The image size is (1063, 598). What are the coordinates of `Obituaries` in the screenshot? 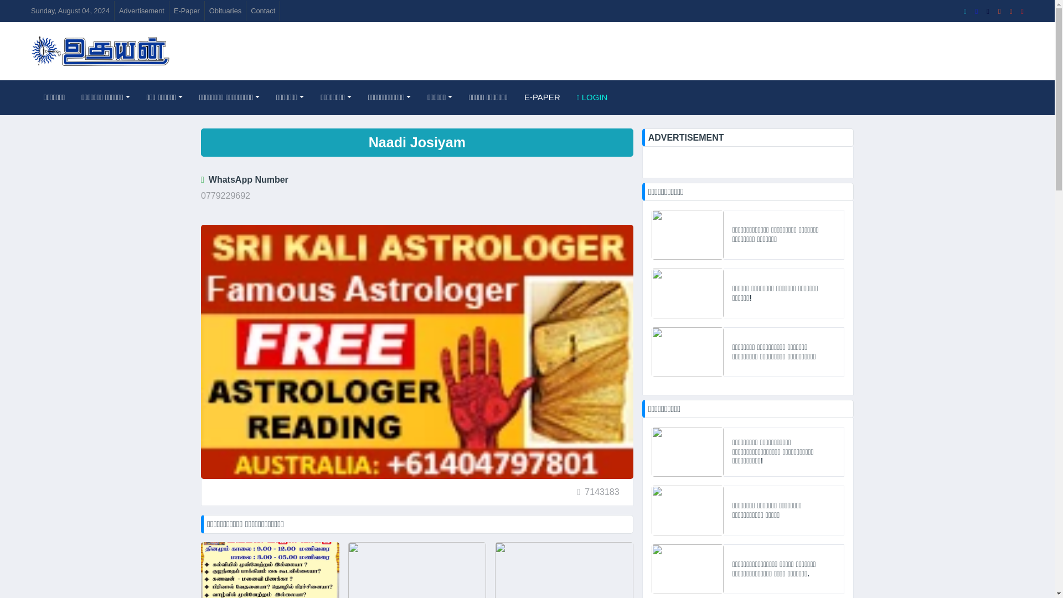 It's located at (225, 11).